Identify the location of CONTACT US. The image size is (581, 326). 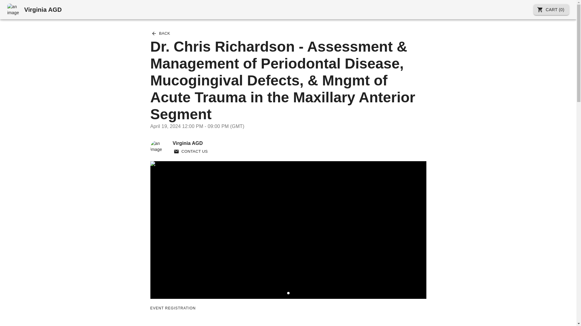
(191, 152).